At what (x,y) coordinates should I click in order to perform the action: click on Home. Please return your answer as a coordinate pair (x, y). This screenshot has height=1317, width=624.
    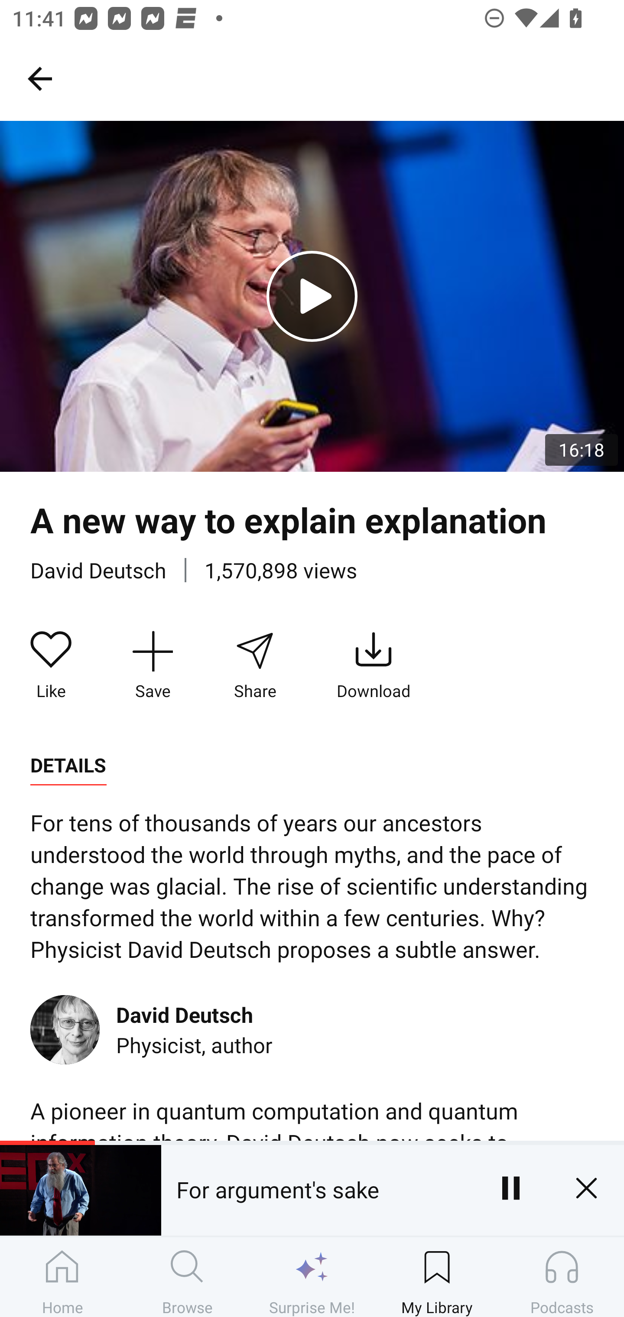
    Looking at the image, I should click on (62, 1277).